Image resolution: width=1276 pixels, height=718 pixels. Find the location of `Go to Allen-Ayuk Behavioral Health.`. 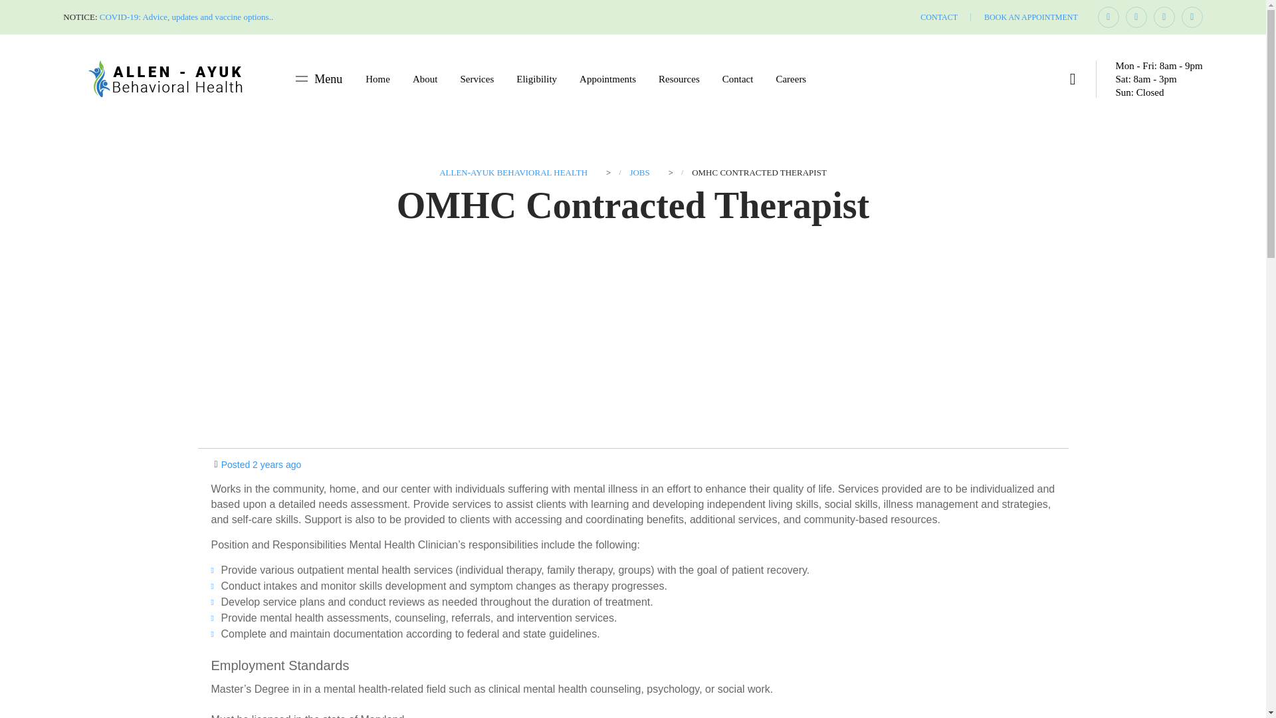

Go to Allen-Ayuk Behavioral Health. is located at coordinates (477, 78).